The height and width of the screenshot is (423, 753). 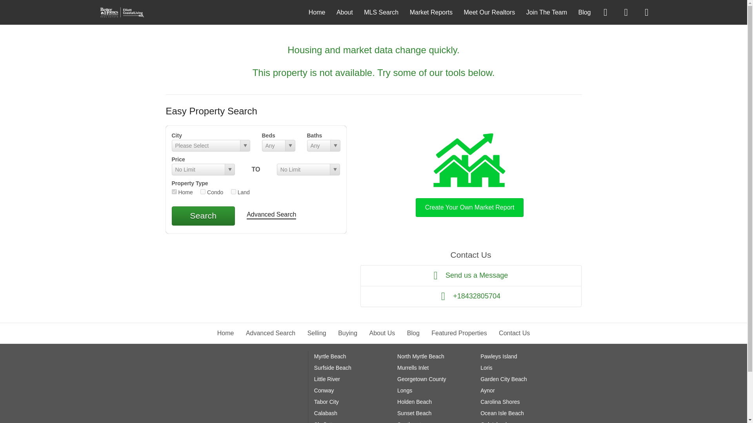 I want to click on res, so click(x=174, y=191).